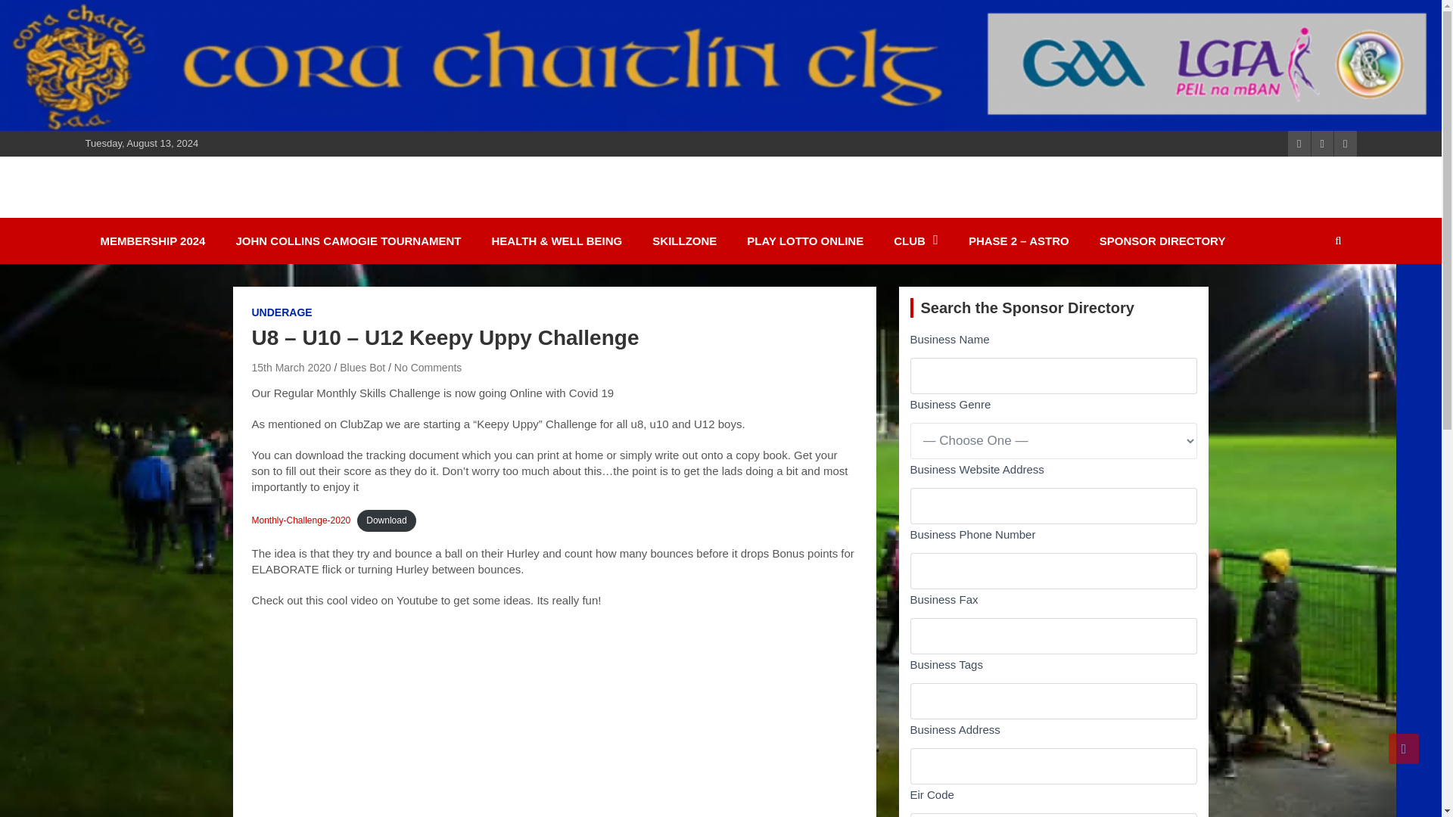 This screenshot has height=817, width=1453. Describe the element at coordinates (386, 520) in the screenshot. I see `Download` at that location.